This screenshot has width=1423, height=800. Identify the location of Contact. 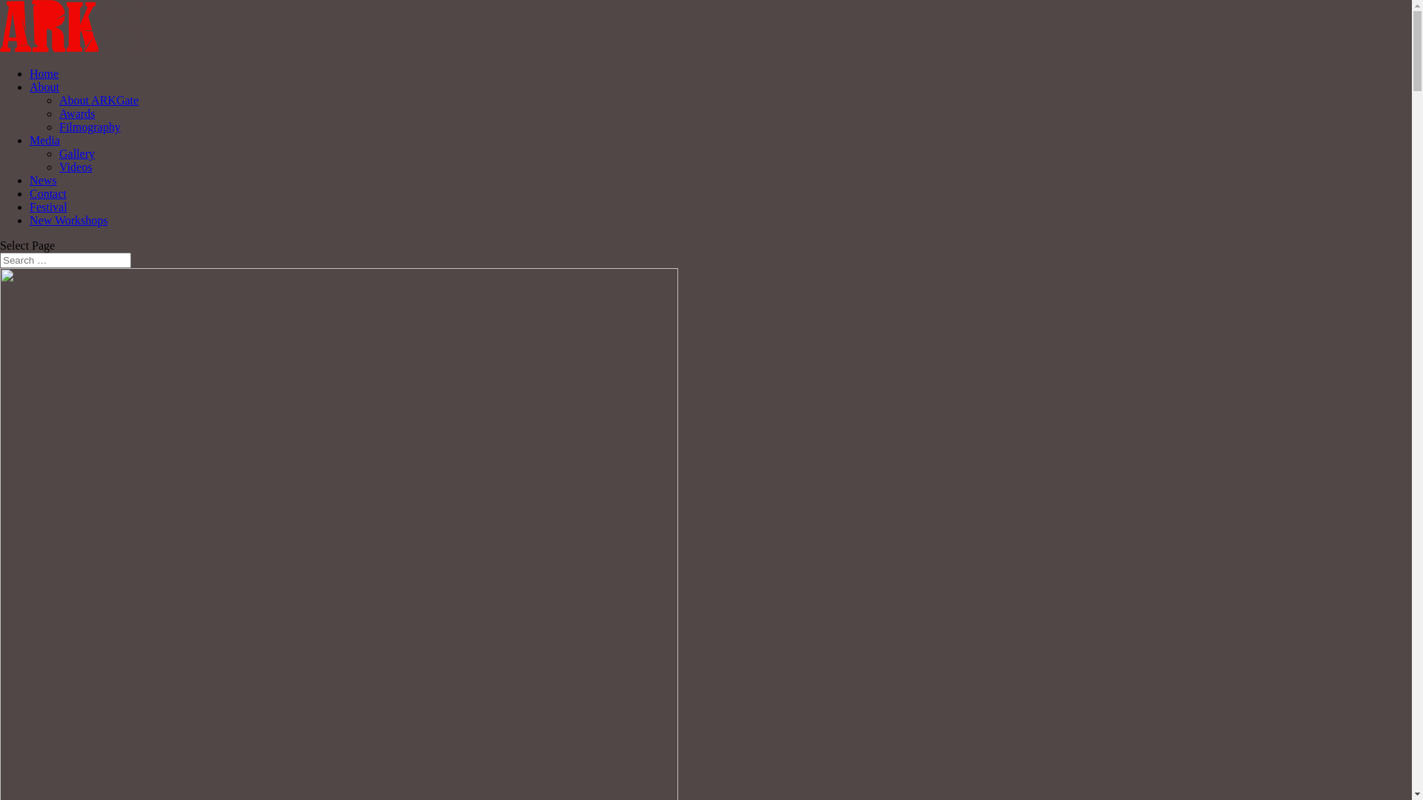
(48, 194).